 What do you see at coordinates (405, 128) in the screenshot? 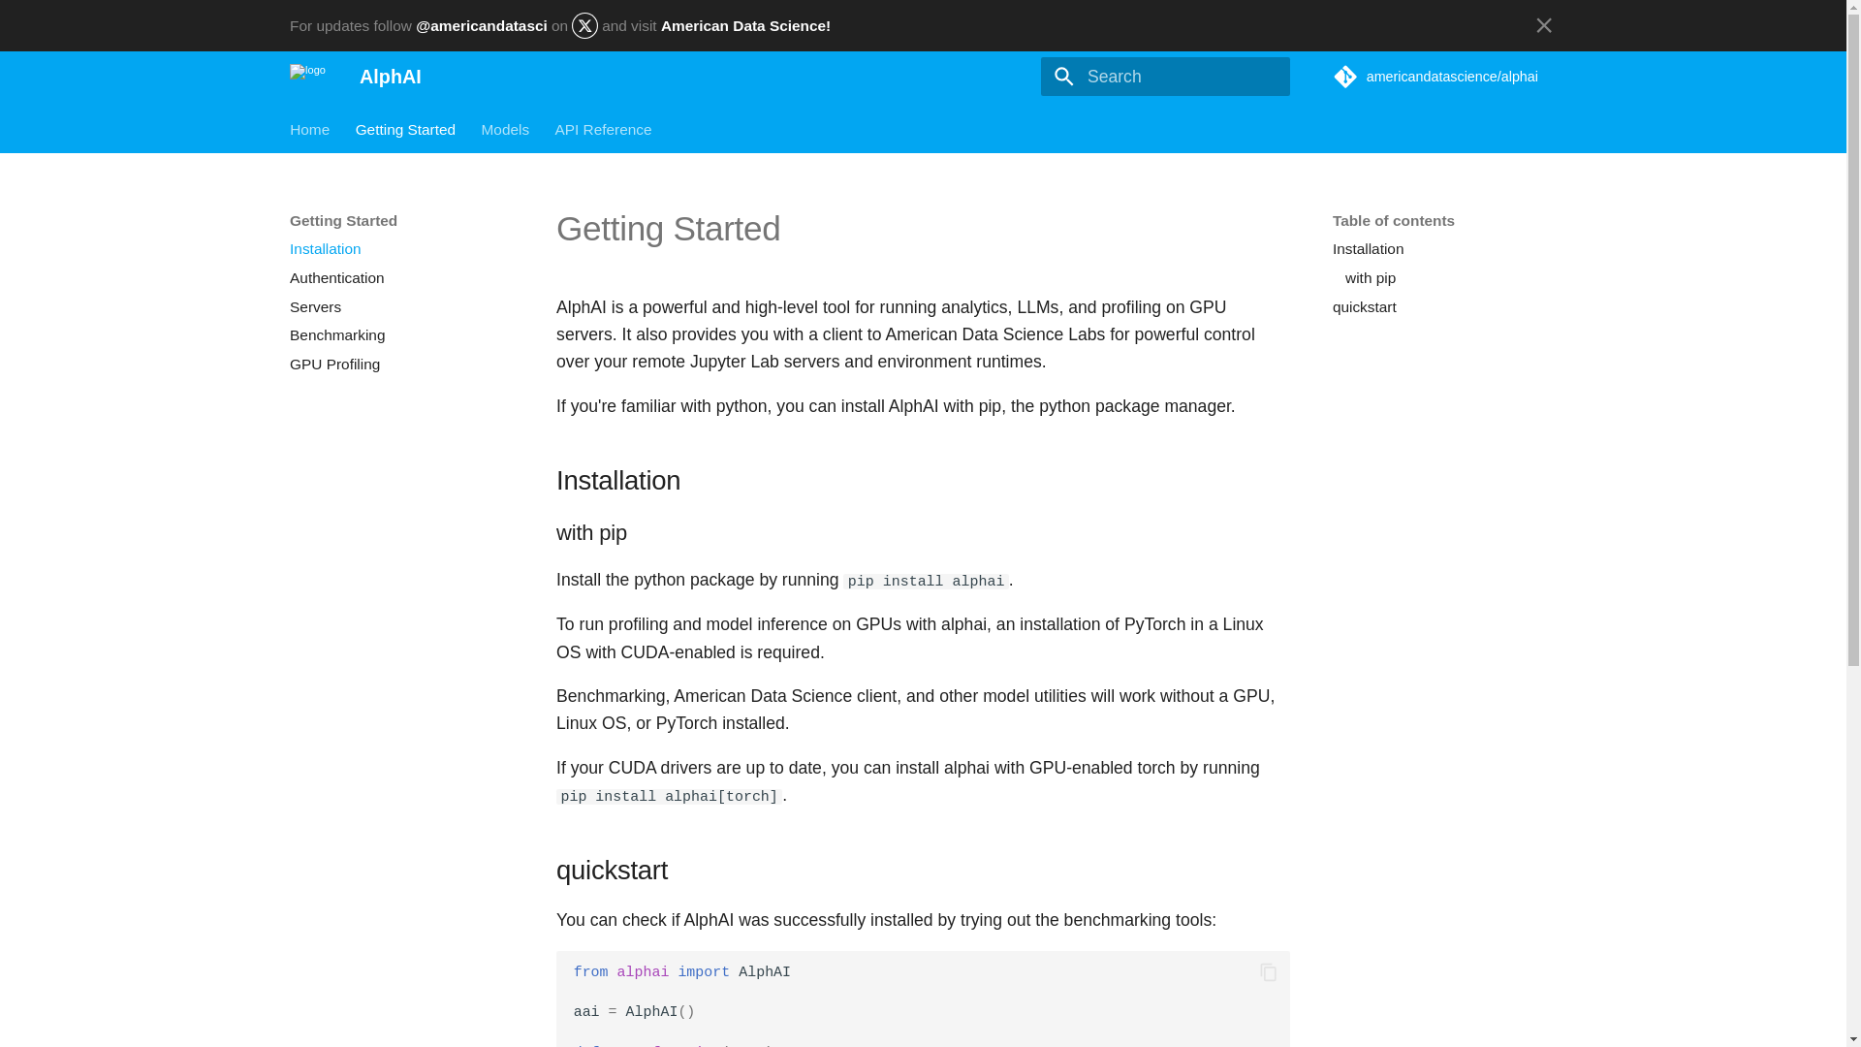
I see `Getting Started` at bounding box center [405, 128].